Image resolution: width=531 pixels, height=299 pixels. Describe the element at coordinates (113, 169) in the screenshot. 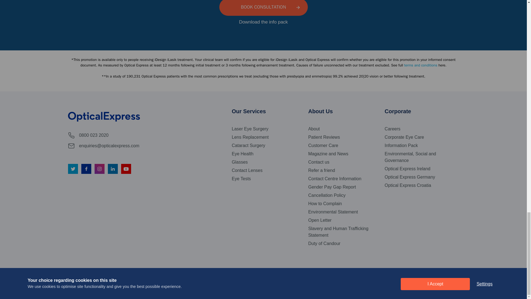

I see `LinkedIn` at that location.